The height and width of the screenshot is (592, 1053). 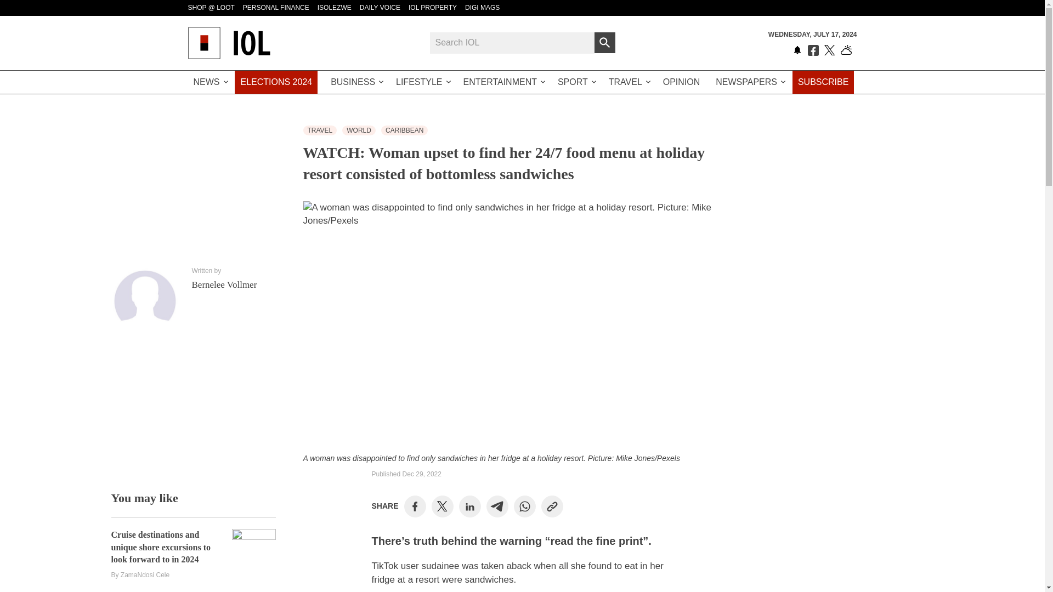 I want to click on Like us on Facebook, so click(x=813, y=50).